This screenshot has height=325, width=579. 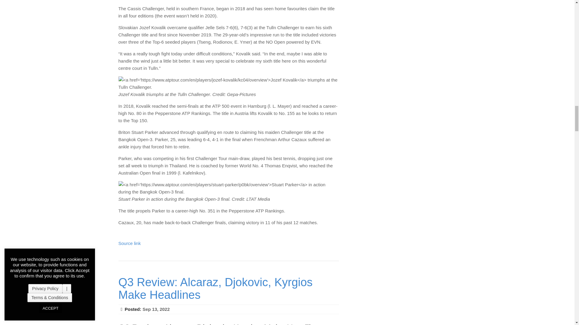 I want to click on Q3 Review: Alcaraz, Djokovic, Kyrgios Make Headlines, so click(x=215, y=288).